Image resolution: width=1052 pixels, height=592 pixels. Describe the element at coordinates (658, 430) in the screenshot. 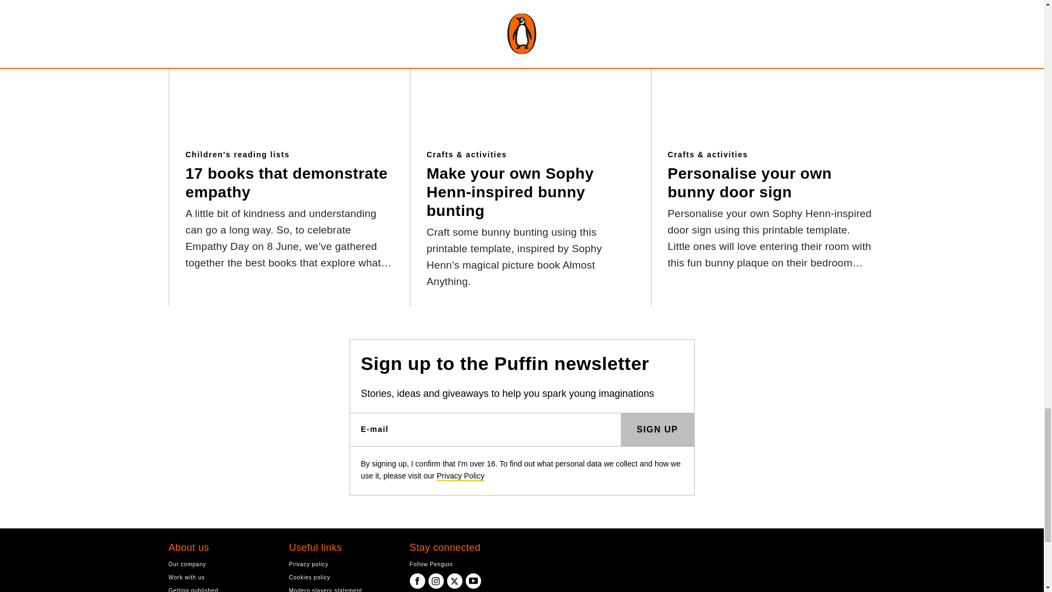

I see `SIGN UP` at that location.